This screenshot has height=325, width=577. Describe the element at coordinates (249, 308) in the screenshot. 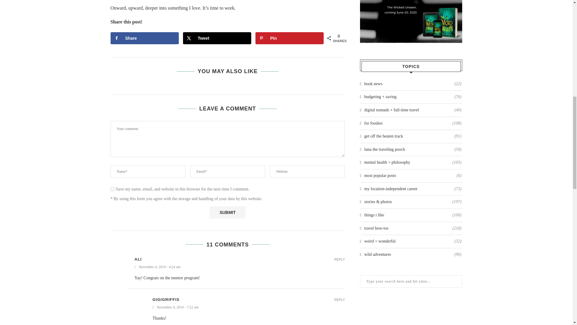

I see `Monday, November 4, 2019, 7:22 am` at that location.